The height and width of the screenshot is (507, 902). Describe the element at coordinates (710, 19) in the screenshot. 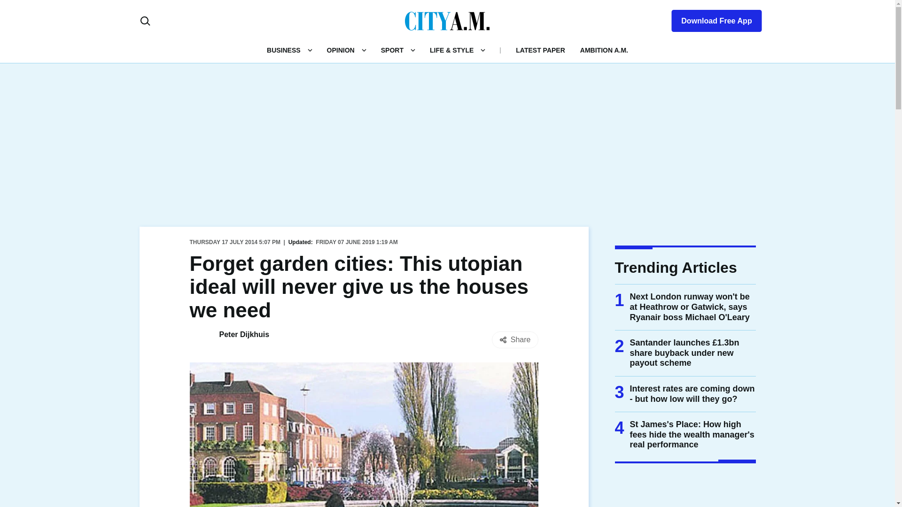

I see `Download Free App` at that location.